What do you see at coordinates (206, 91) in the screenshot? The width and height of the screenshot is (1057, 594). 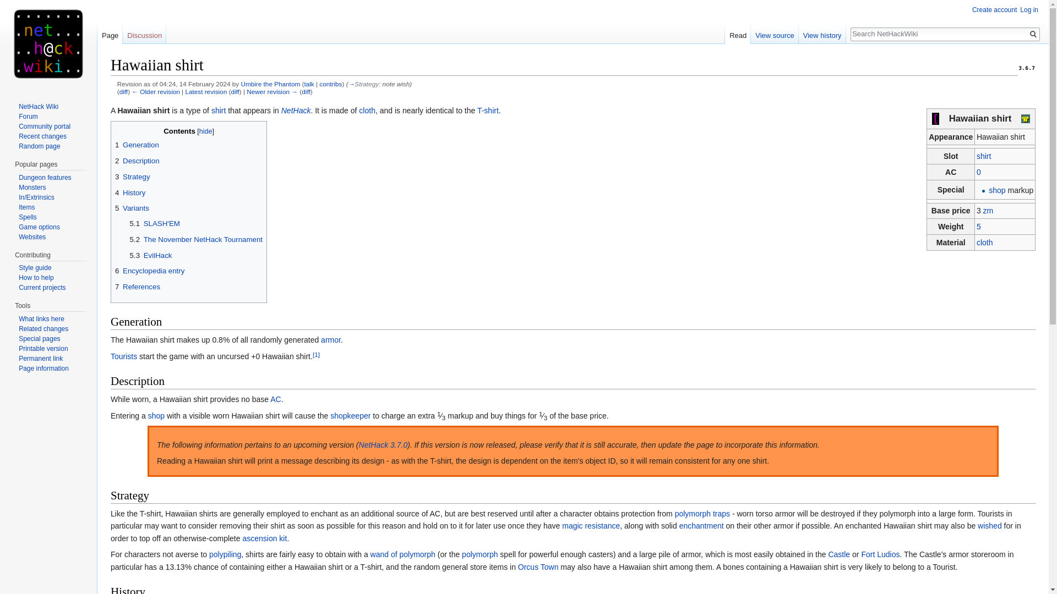 I see `Hawaiian shirt` at bounding box center [206, 91].